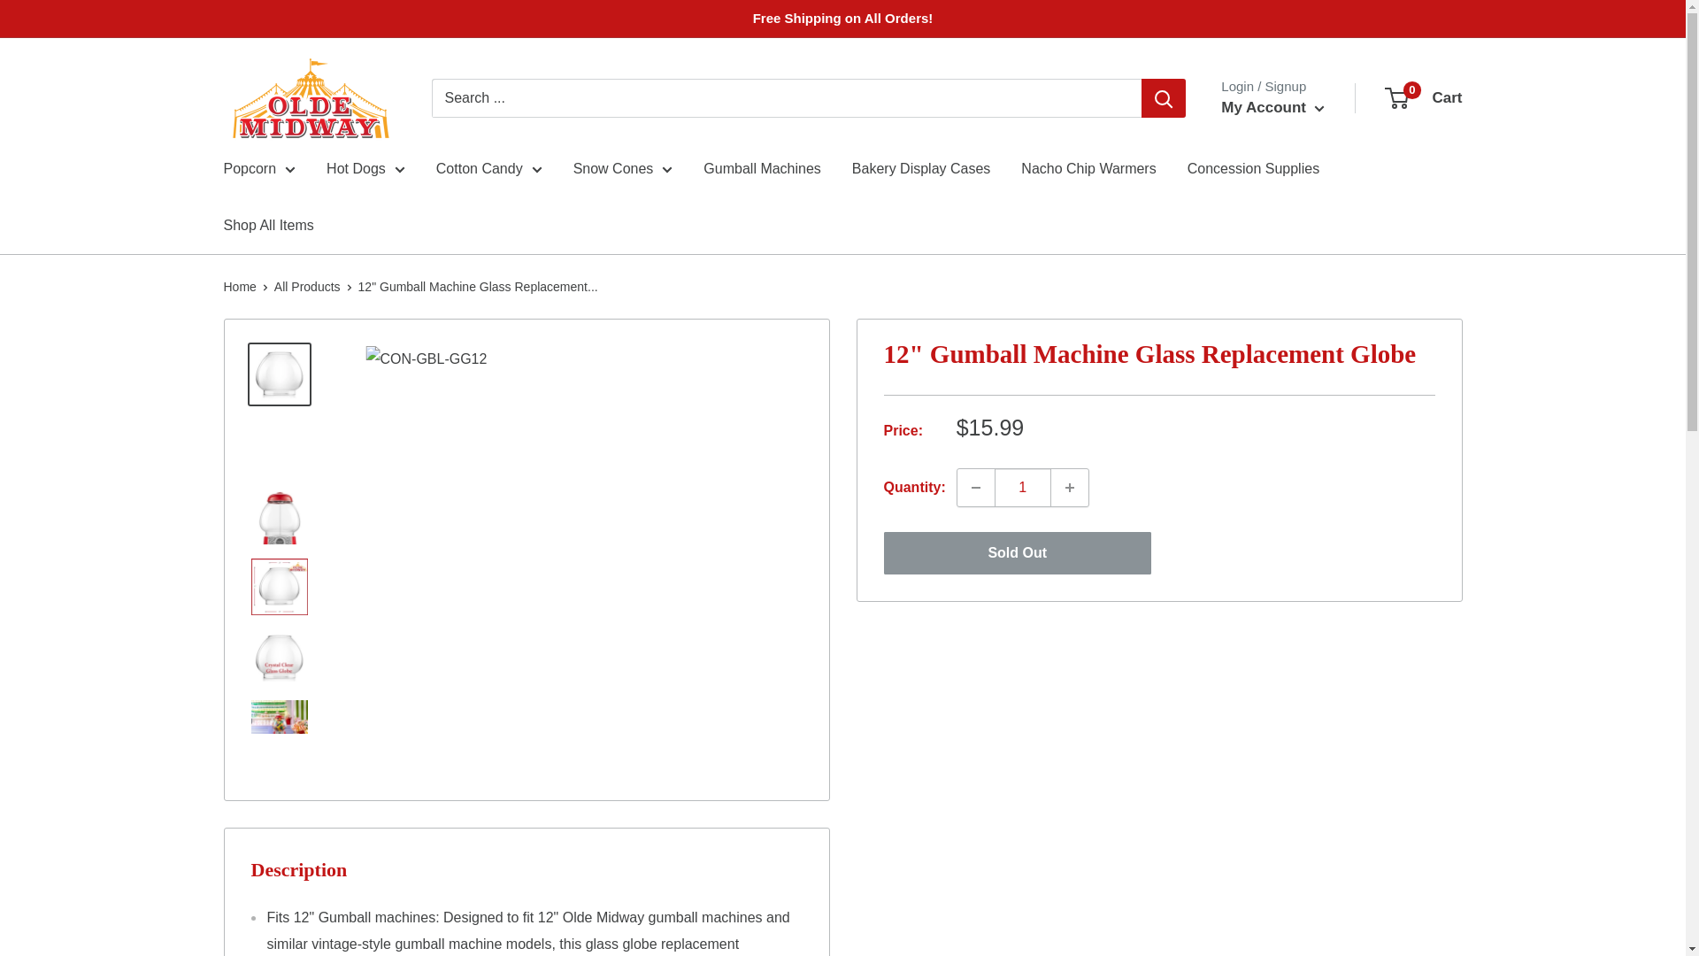 The height and width of the screenshot is (956, 1699). Describe the element at coordinates (975, 488) in the screenshot. I see `Decrease quantity by 1` at that location.